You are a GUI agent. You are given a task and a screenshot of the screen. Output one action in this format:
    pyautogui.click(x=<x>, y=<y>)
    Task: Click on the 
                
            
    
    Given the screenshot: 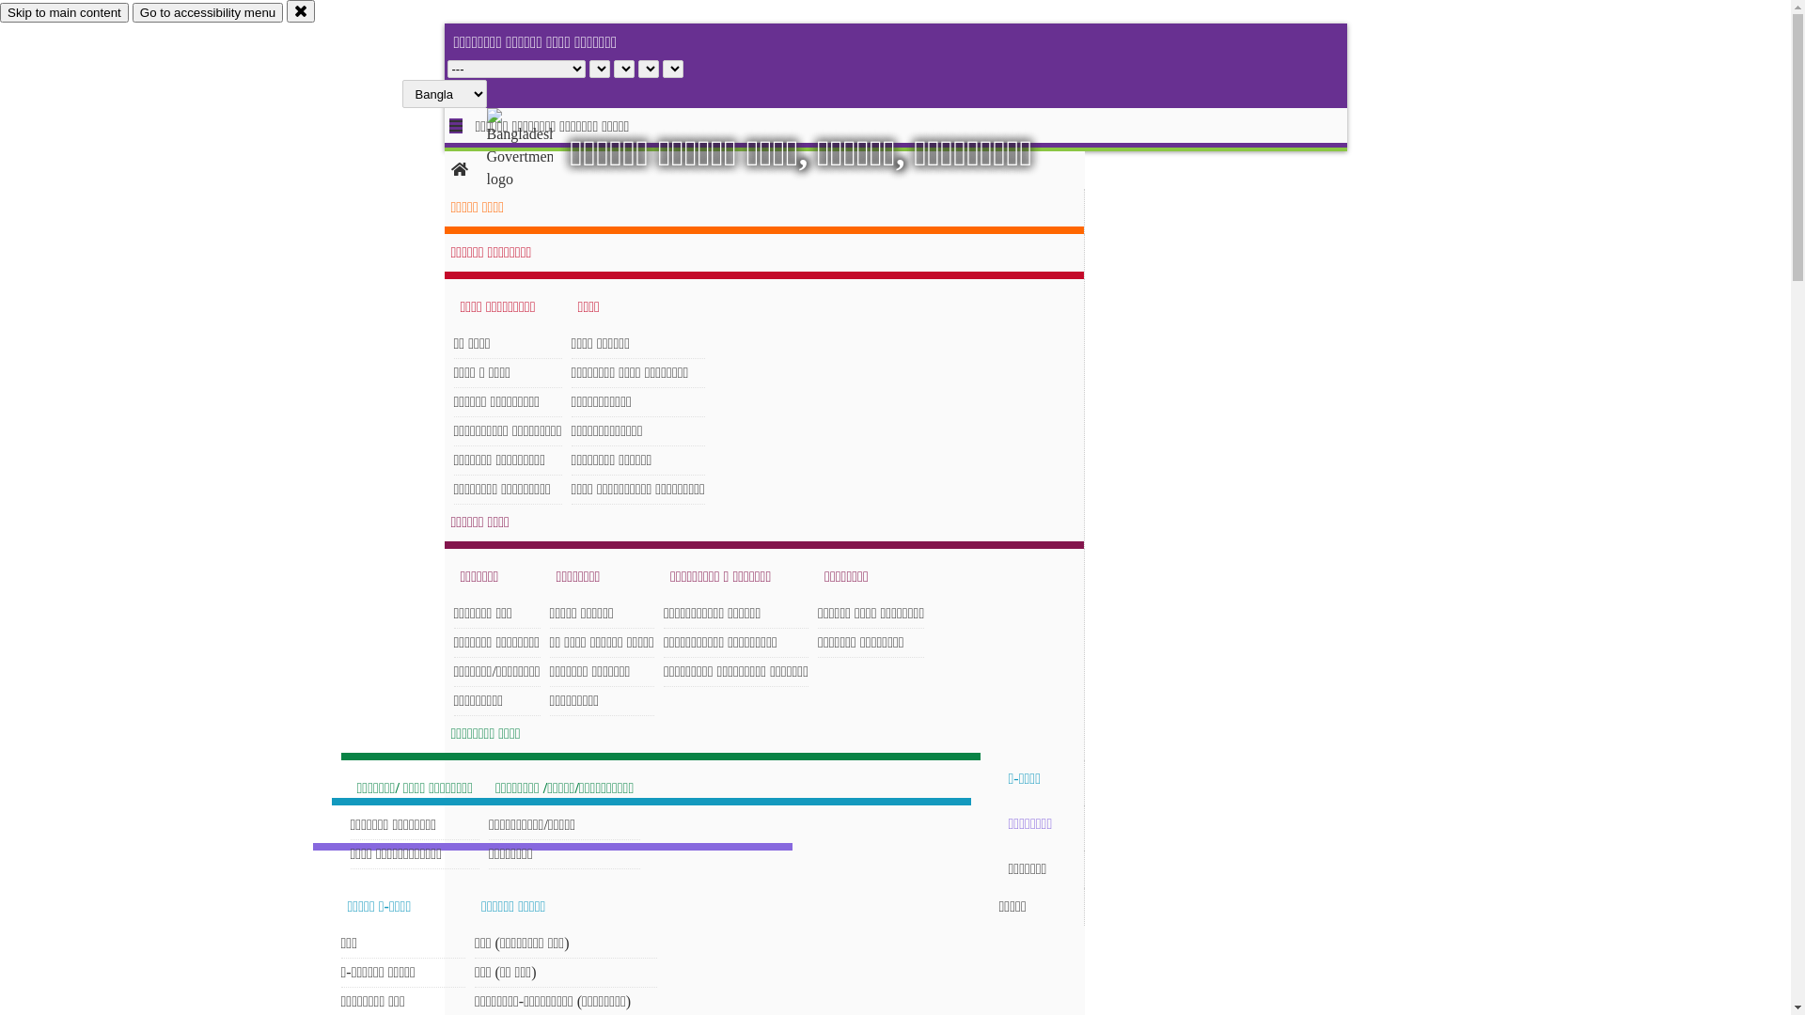 What is the action you would take?
    pyautogui.click(x=536, y=149)
    